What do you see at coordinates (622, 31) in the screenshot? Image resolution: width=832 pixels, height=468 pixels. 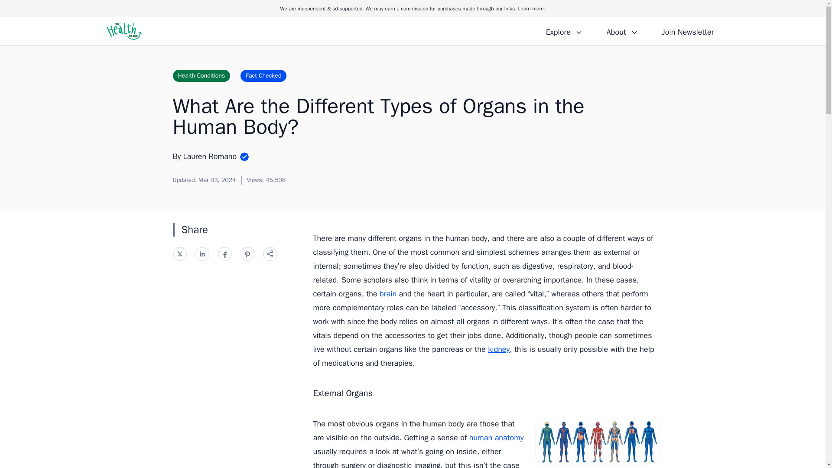 I see `About` at bounding box center [622, 31].